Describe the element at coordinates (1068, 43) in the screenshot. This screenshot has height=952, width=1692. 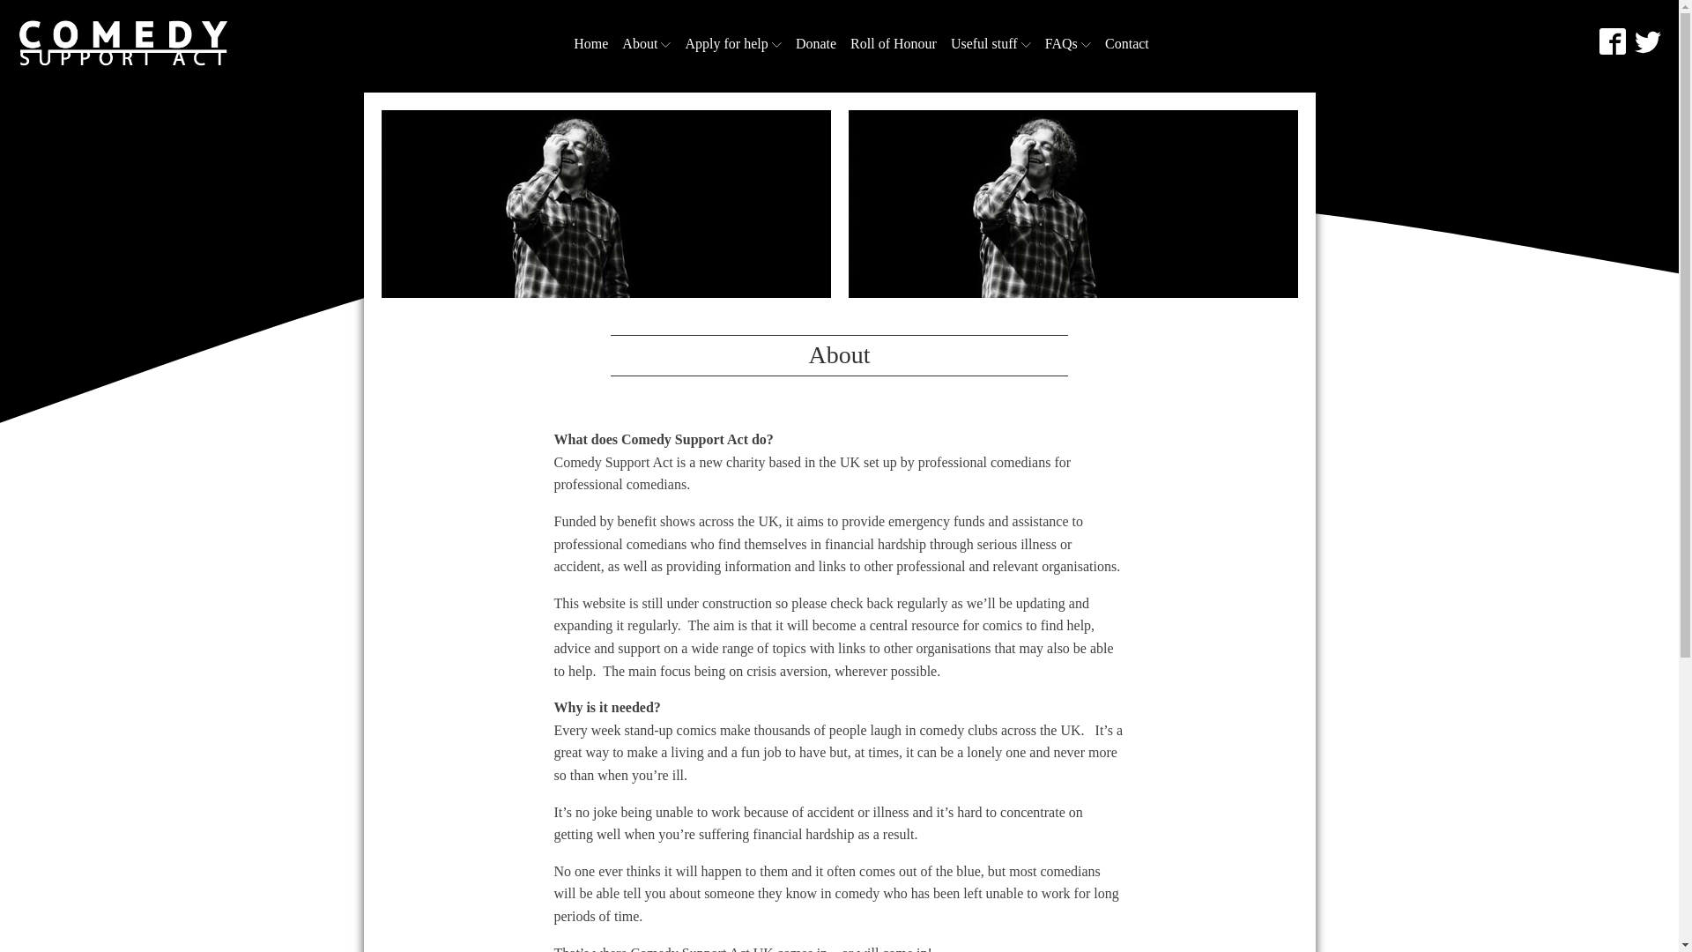
I see `FAQs` at that location.